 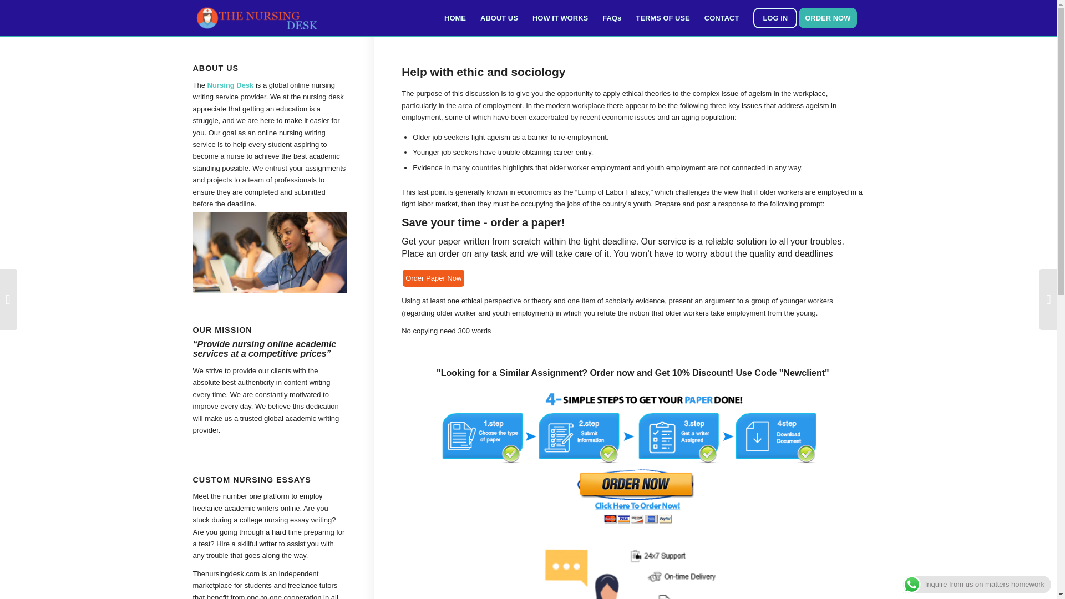 What do you see at coordinates (499, 18) in the screenshot?
I see `ABOUT US` at bounding box center [499, 18].